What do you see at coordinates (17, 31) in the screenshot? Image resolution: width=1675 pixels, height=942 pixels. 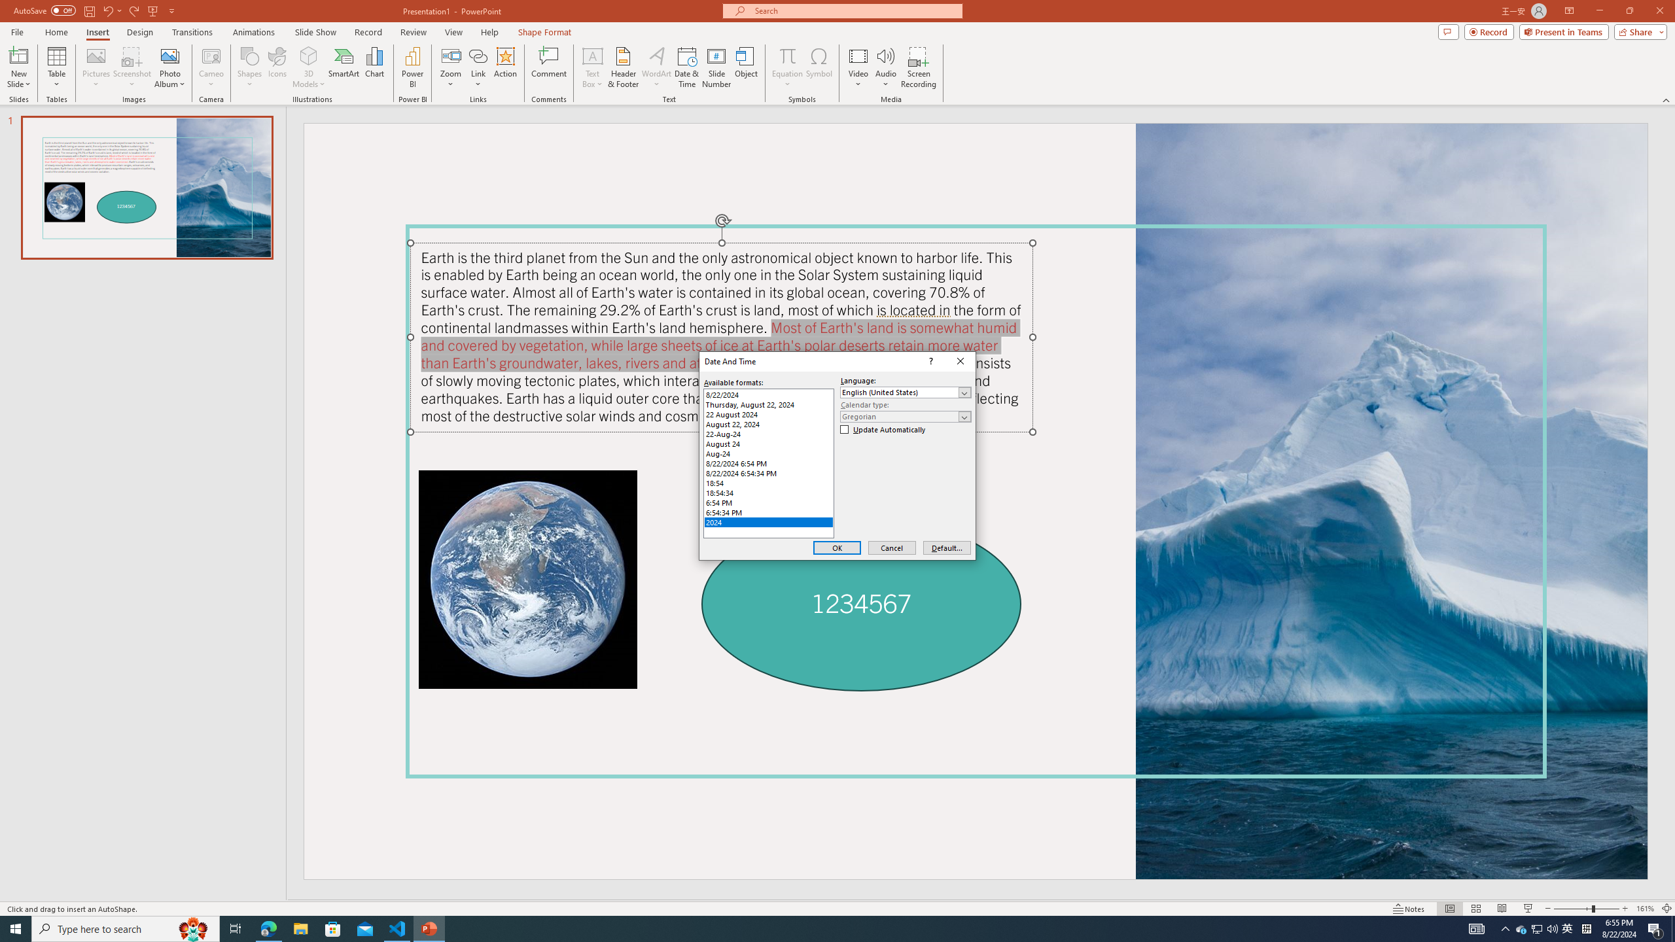 I see `File Tab` at bounding box center [17, 31].